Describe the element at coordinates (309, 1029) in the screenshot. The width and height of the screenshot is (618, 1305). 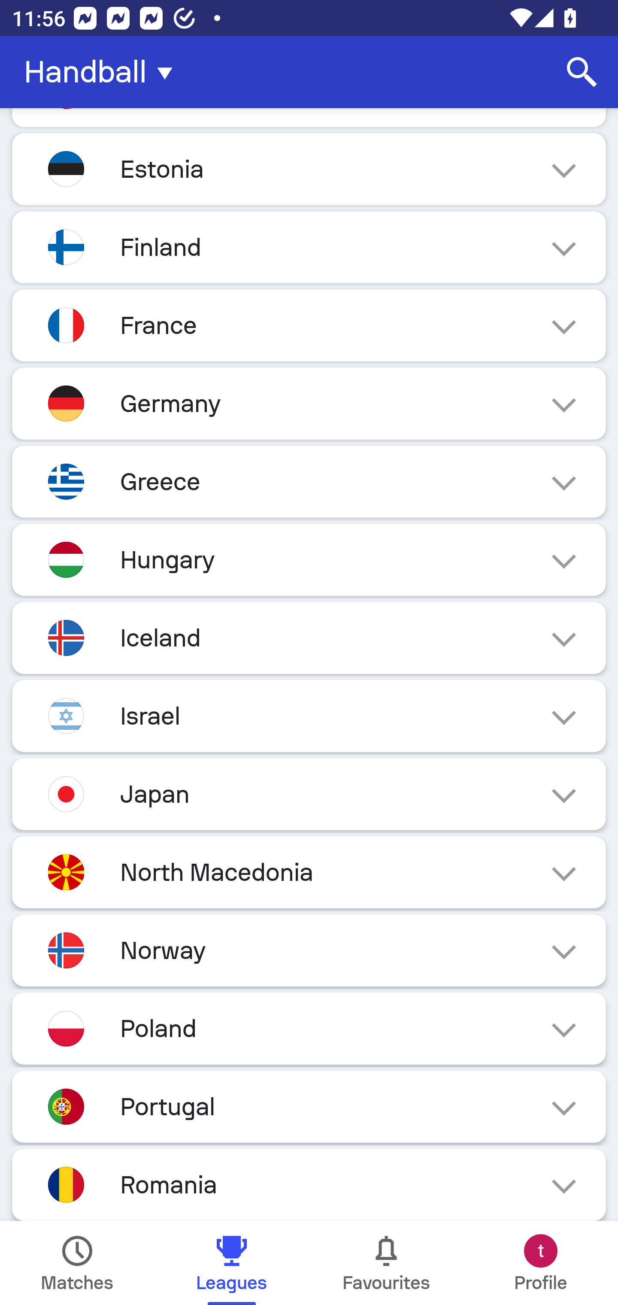
I see `Poland` at that location.